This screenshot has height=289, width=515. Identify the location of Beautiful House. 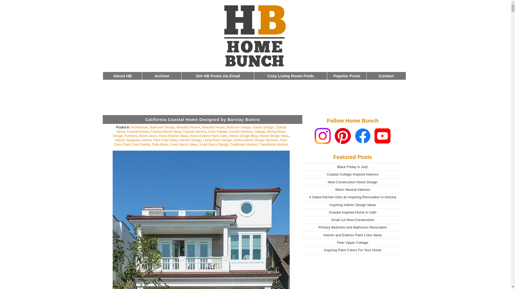
(213, 127).